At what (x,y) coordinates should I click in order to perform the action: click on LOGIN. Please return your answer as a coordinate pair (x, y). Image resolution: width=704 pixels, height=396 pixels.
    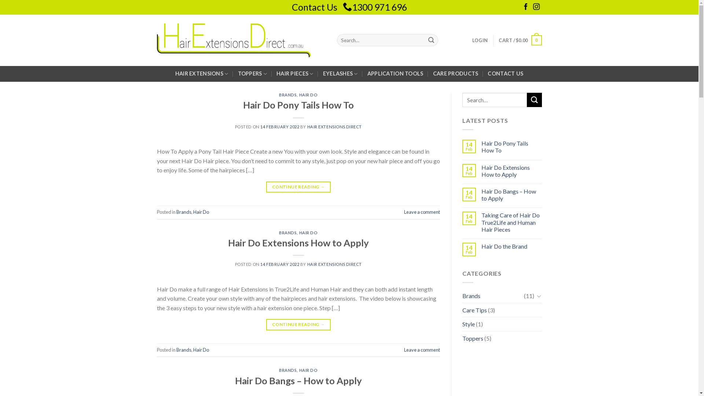
    Looking at the image, I should click on (480, 40).